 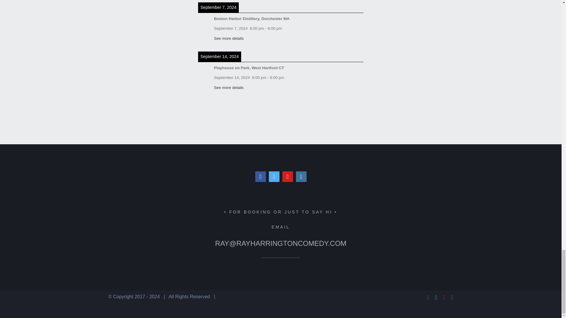 What do you see at coordinates (261, 177) in the screenshot?
I see `Facebook` at bounding box center [261, 177].